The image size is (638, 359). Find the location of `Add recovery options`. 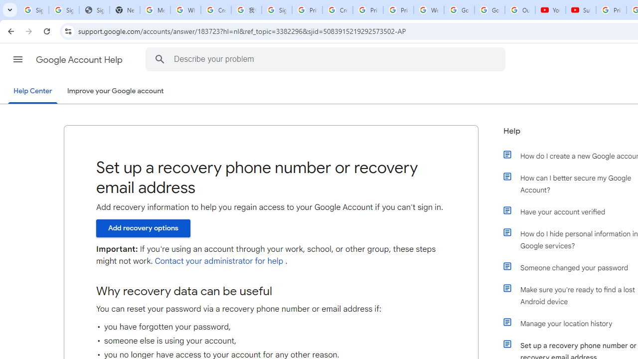

Add recovery options is located at coordinates (143, 228).